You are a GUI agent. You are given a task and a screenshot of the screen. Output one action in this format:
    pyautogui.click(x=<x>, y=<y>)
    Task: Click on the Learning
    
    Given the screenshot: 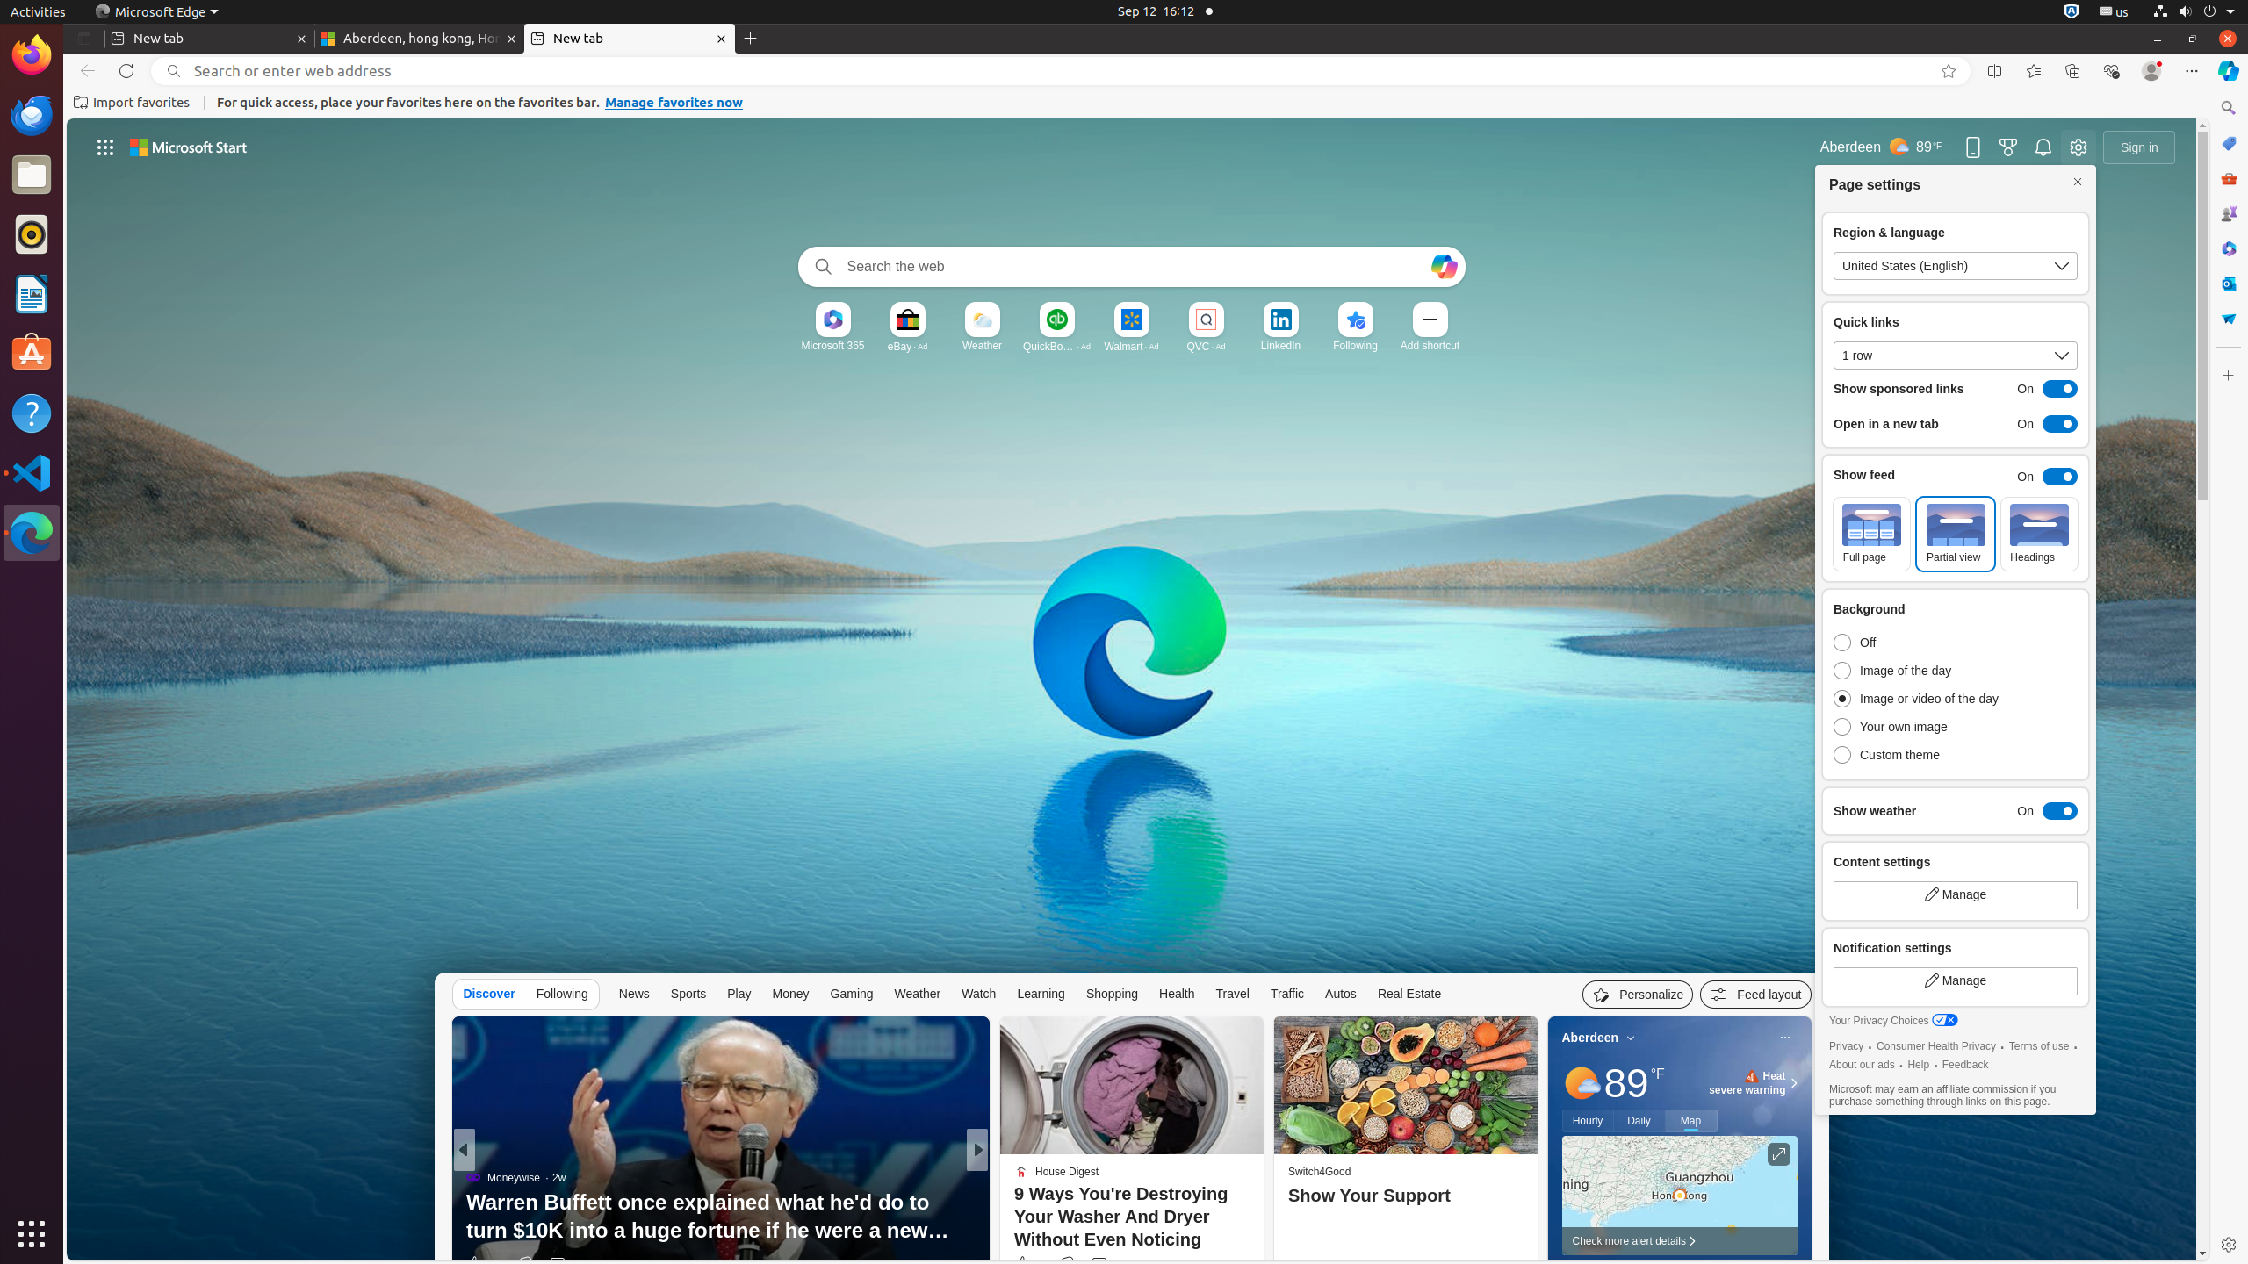 What is the action you would take?
    pyautogui.click(x=1041, y=994)
    